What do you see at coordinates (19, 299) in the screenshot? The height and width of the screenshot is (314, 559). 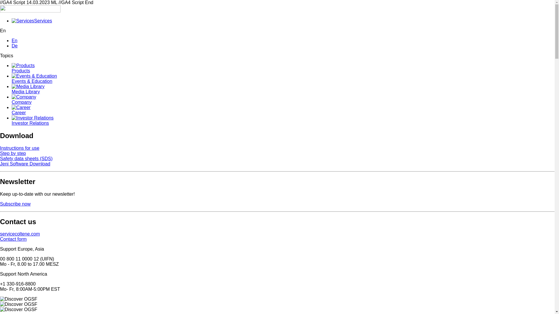 I see `Discover OGSF` at bounding box center [19, 299].